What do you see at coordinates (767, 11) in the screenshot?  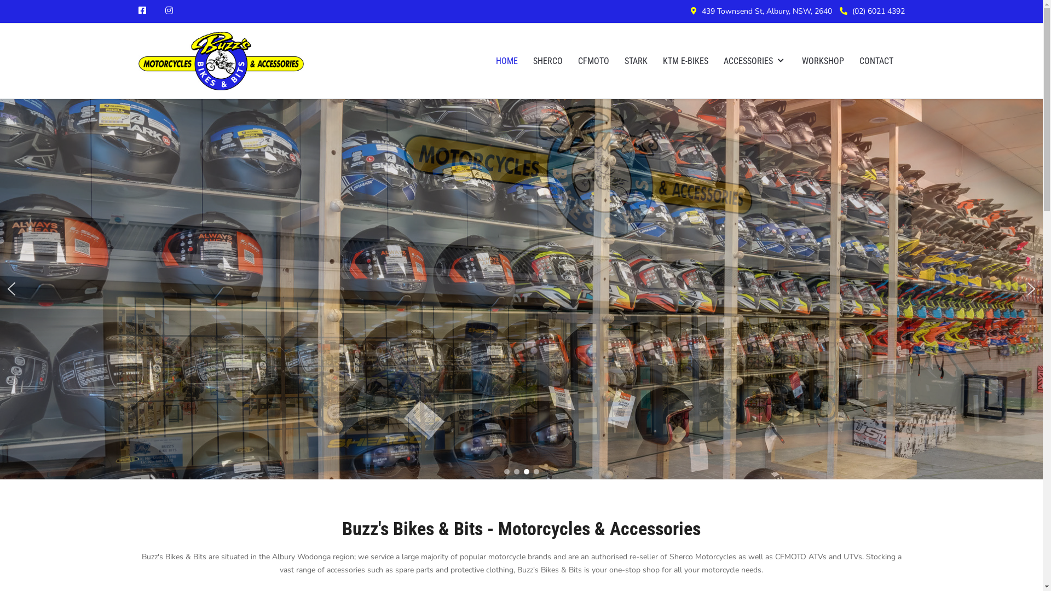 I see `439 Townsend St, Albury, NSW, 2640` at bounding box center [767, 11].